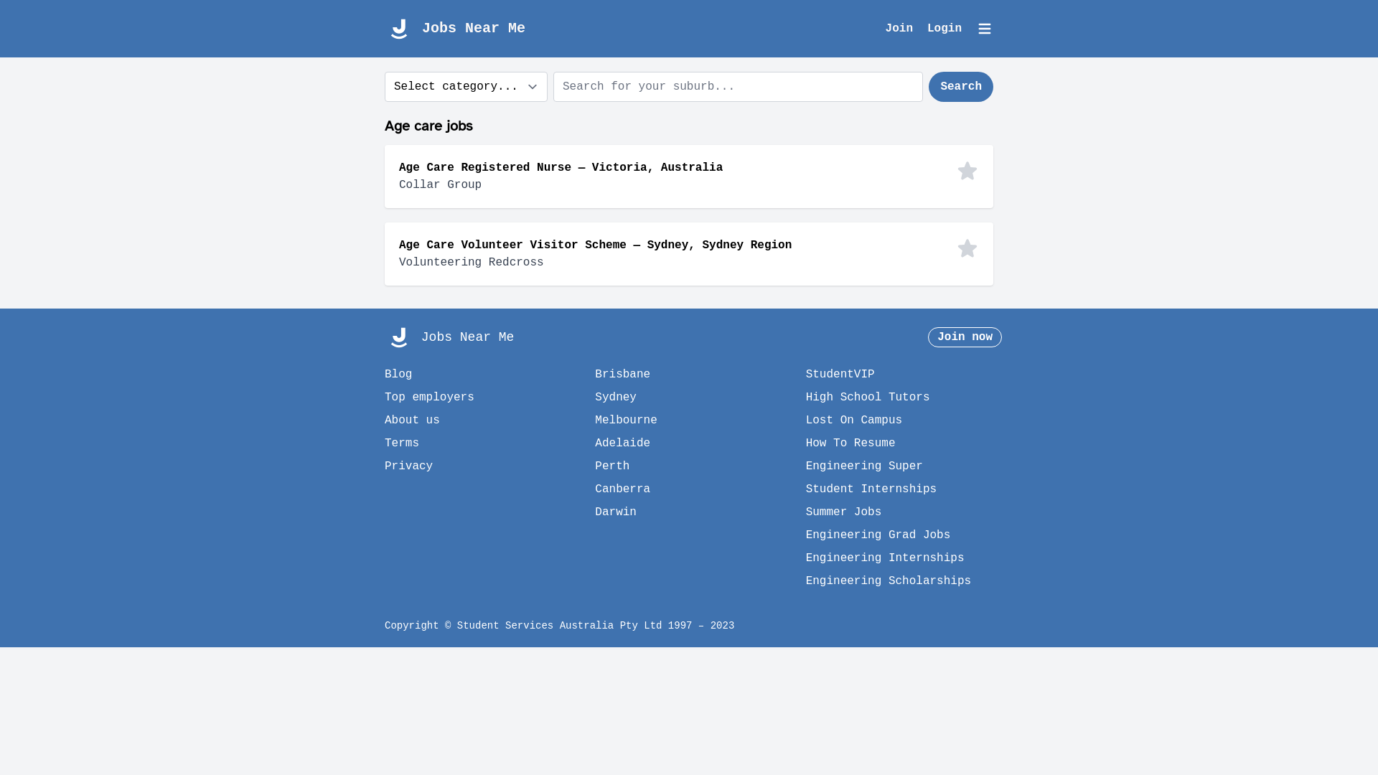 The width and height of the screenshot is (1378, 775). What do you see at coordinates (623, 375) in the screenshot?
I see `Brisbane` at bounding box center [623, 375].